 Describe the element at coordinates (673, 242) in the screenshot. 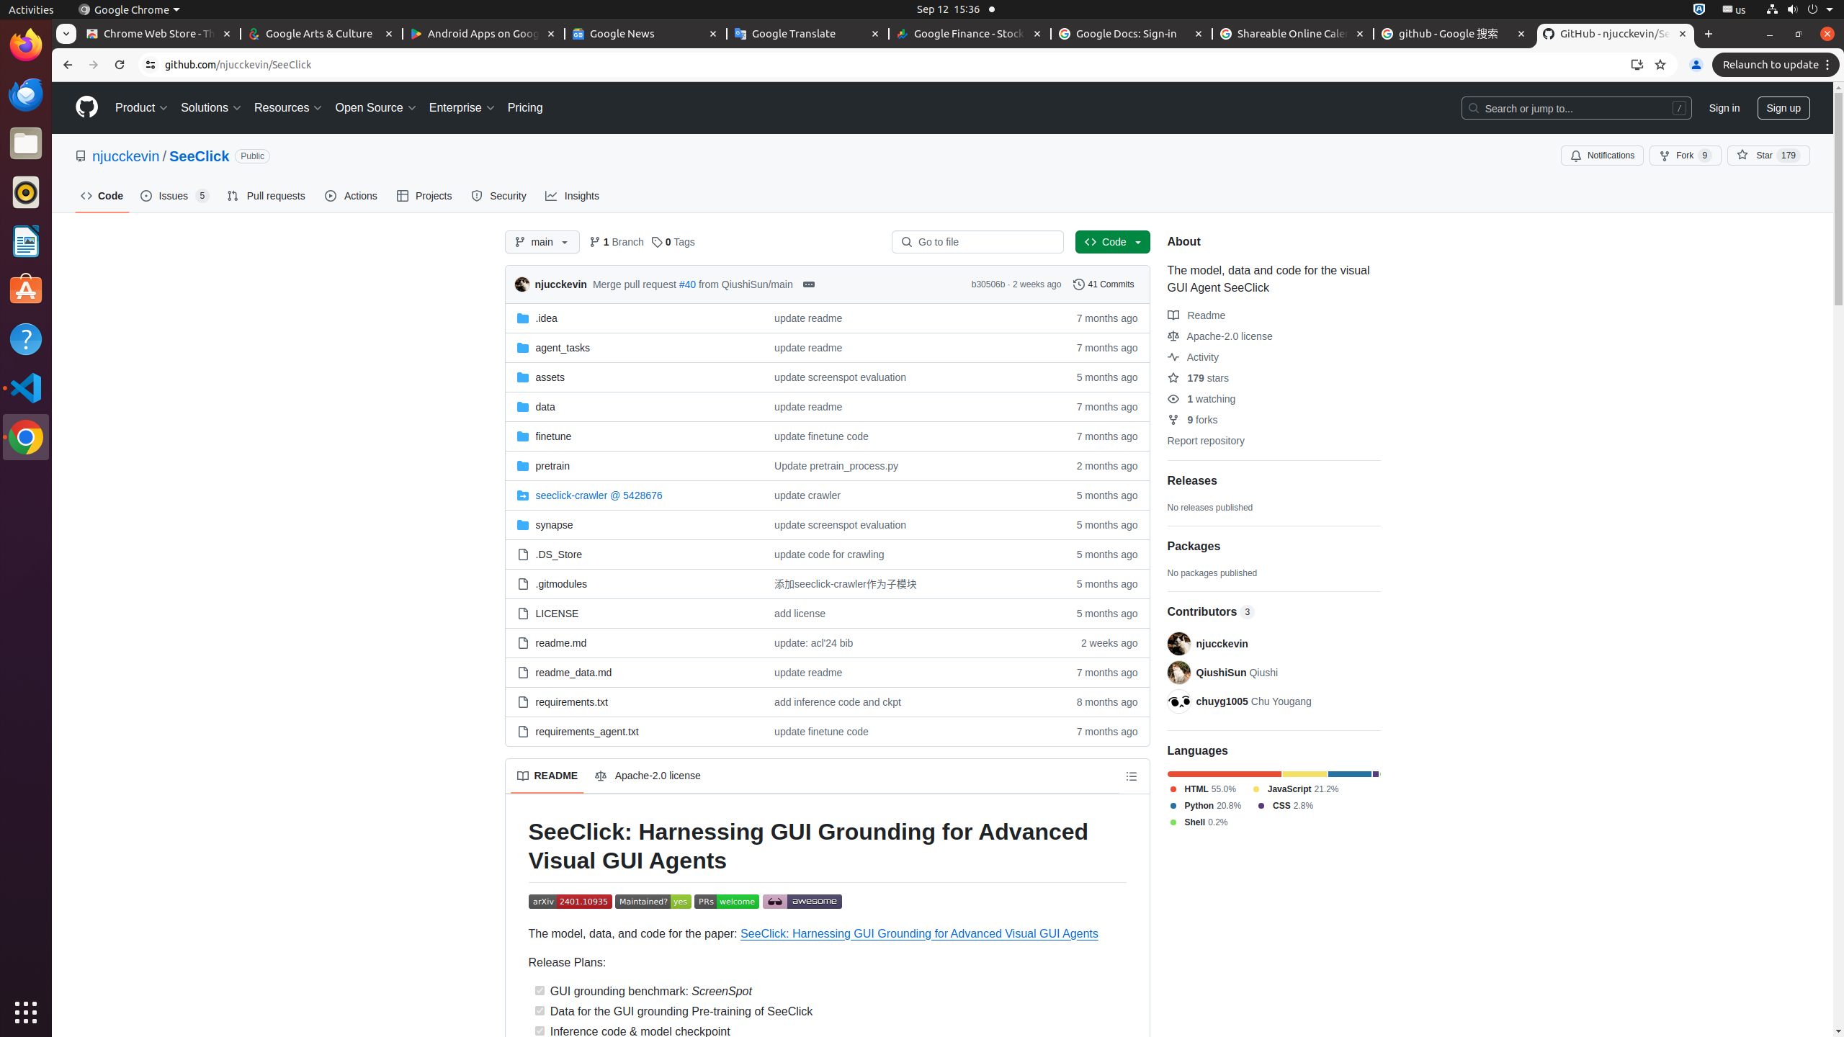

I see `0 Tags` at that location.